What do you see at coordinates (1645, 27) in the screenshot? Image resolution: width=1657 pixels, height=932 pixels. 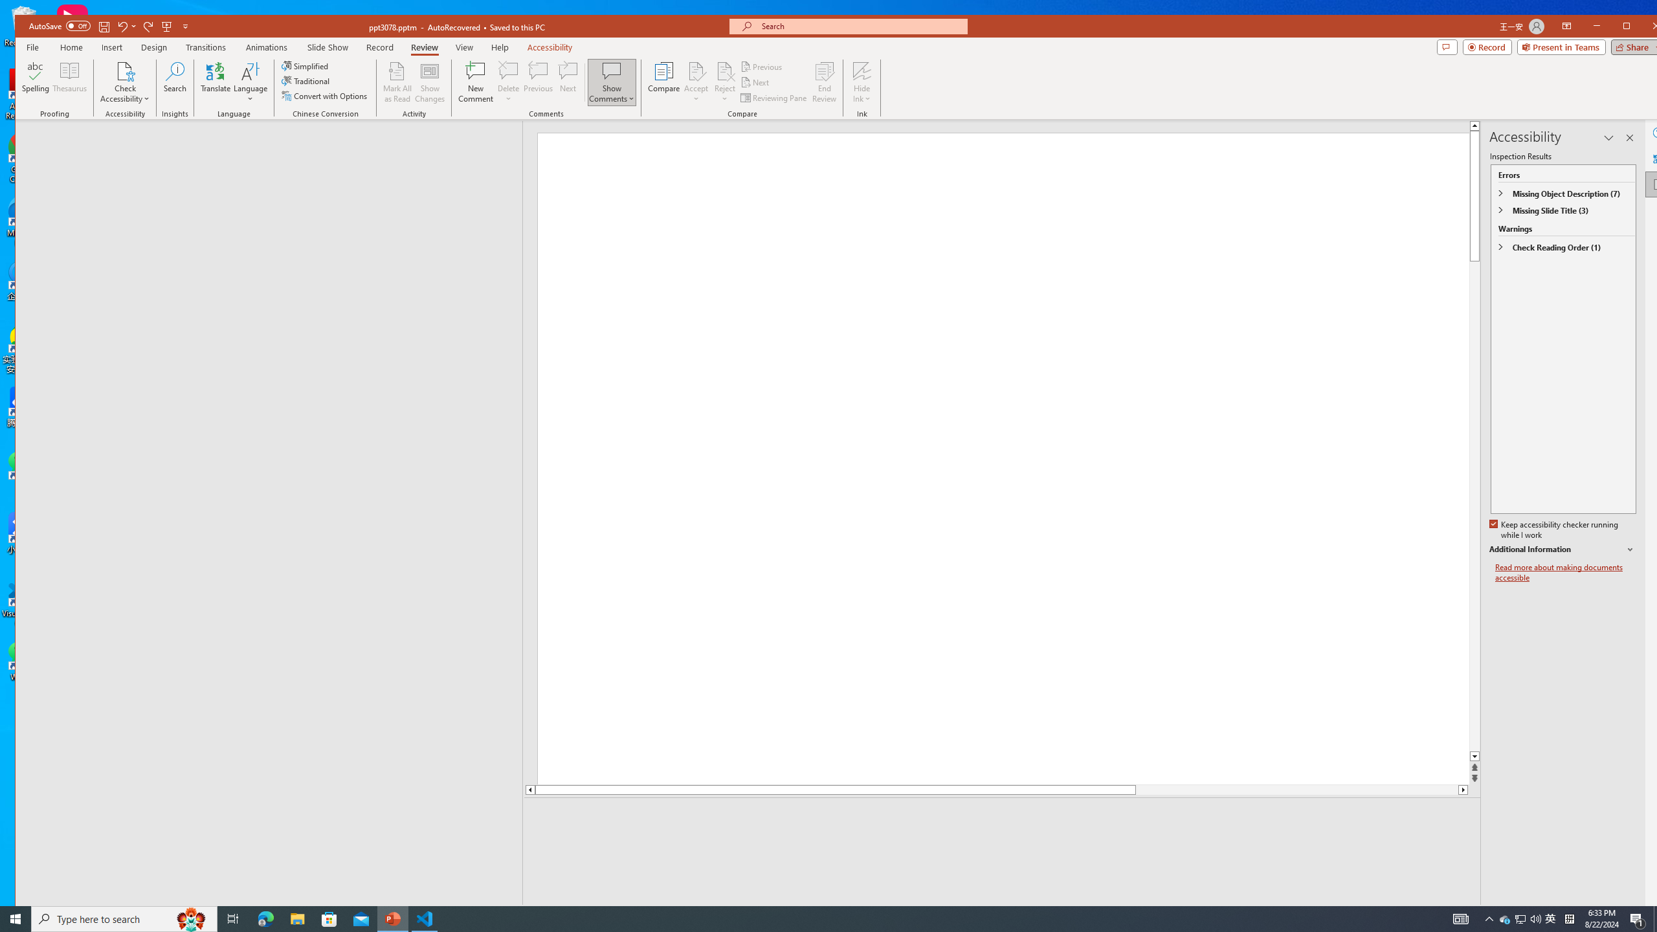 I see `Maximize` at bounding box center [1645, 27].